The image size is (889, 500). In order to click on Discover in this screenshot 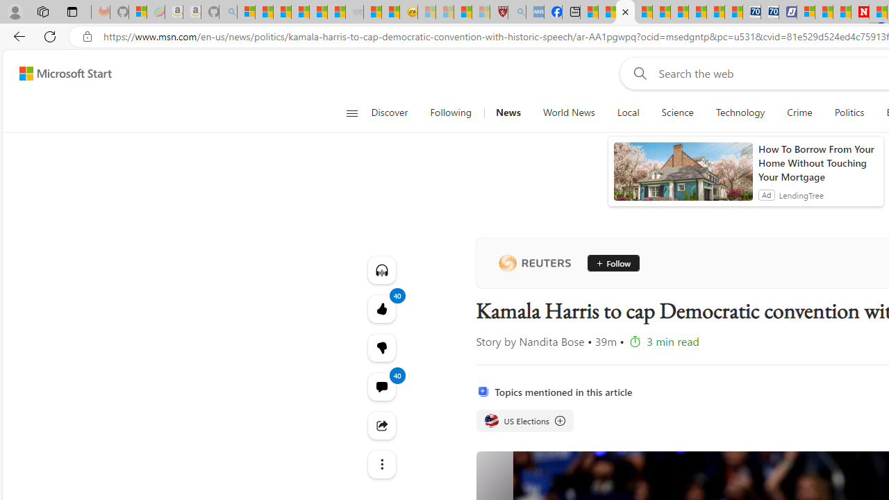, I will do `click(394, 112)`.